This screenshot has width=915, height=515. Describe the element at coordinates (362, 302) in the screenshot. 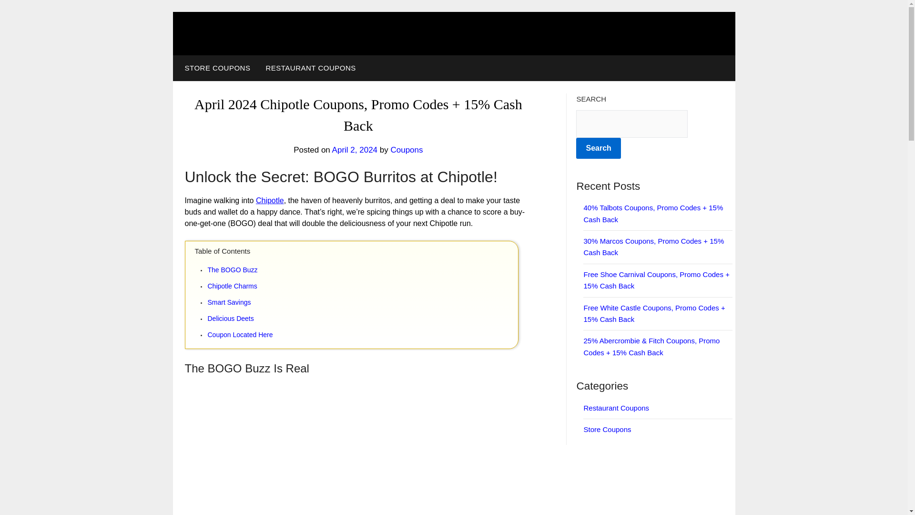

I see `Smart Savings` at that location.